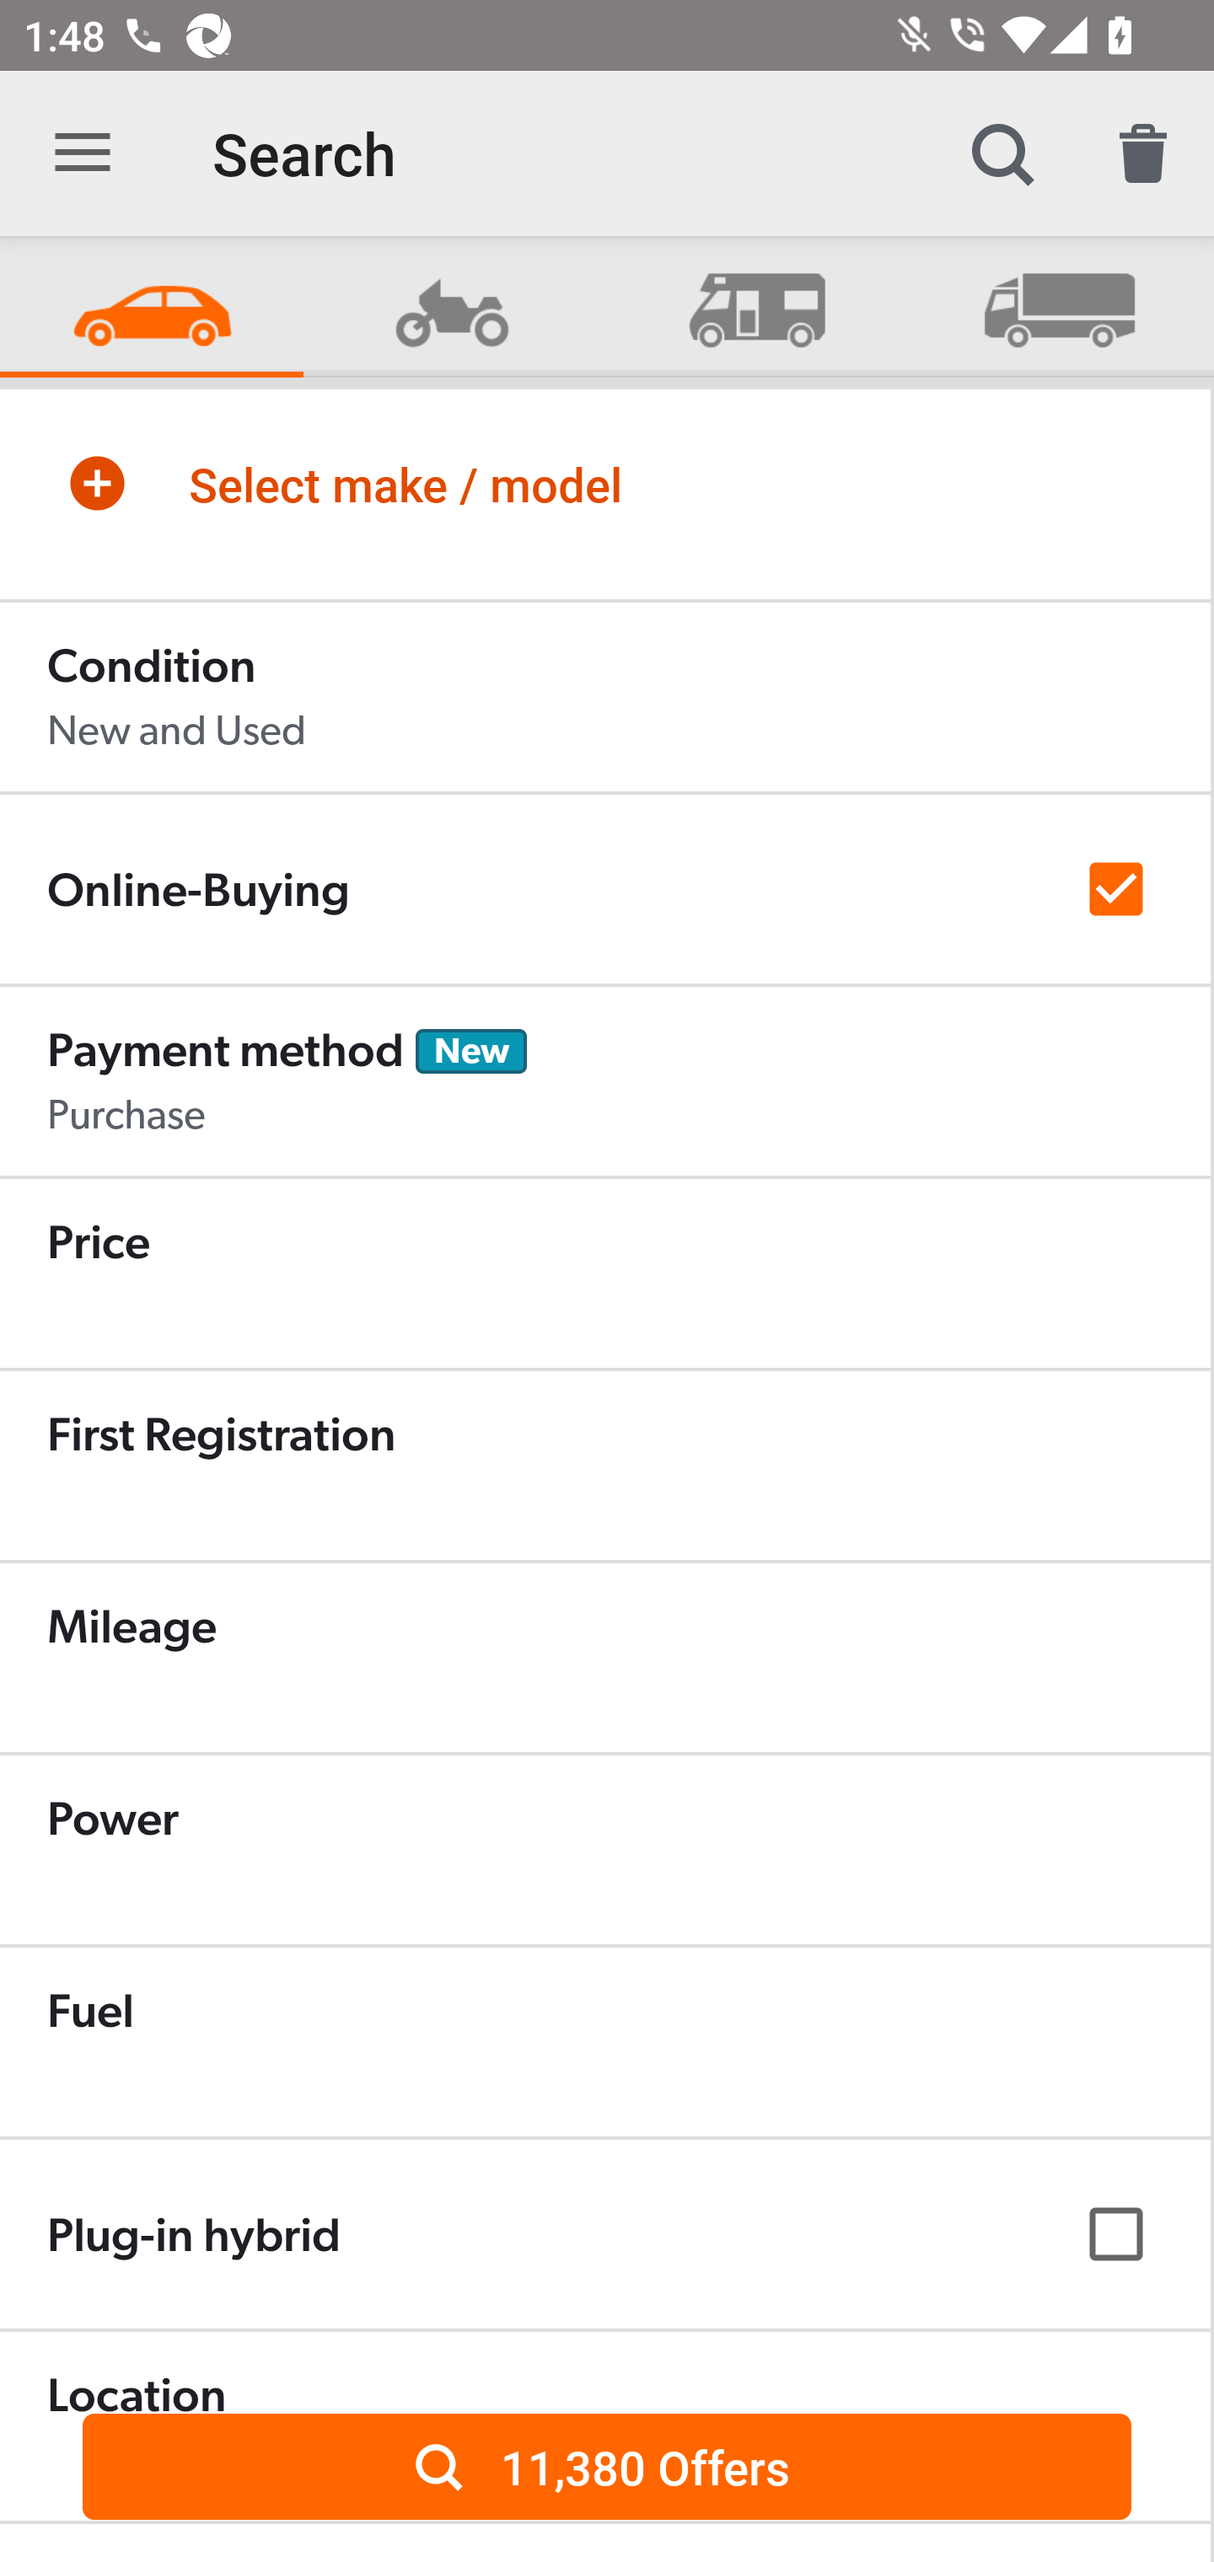 The height and width of the screenshot is (2562, 1214). I want to click on Price, so click(605, 1273).